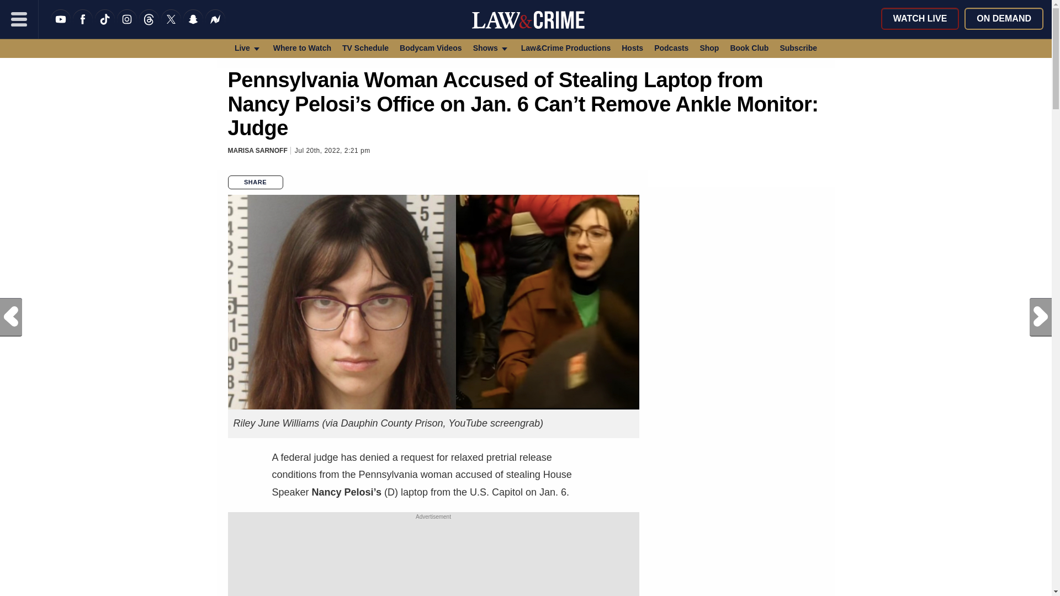 The height and width of the screenshot is (596, 1060). I want to click on TikTok, so click(105, 26).